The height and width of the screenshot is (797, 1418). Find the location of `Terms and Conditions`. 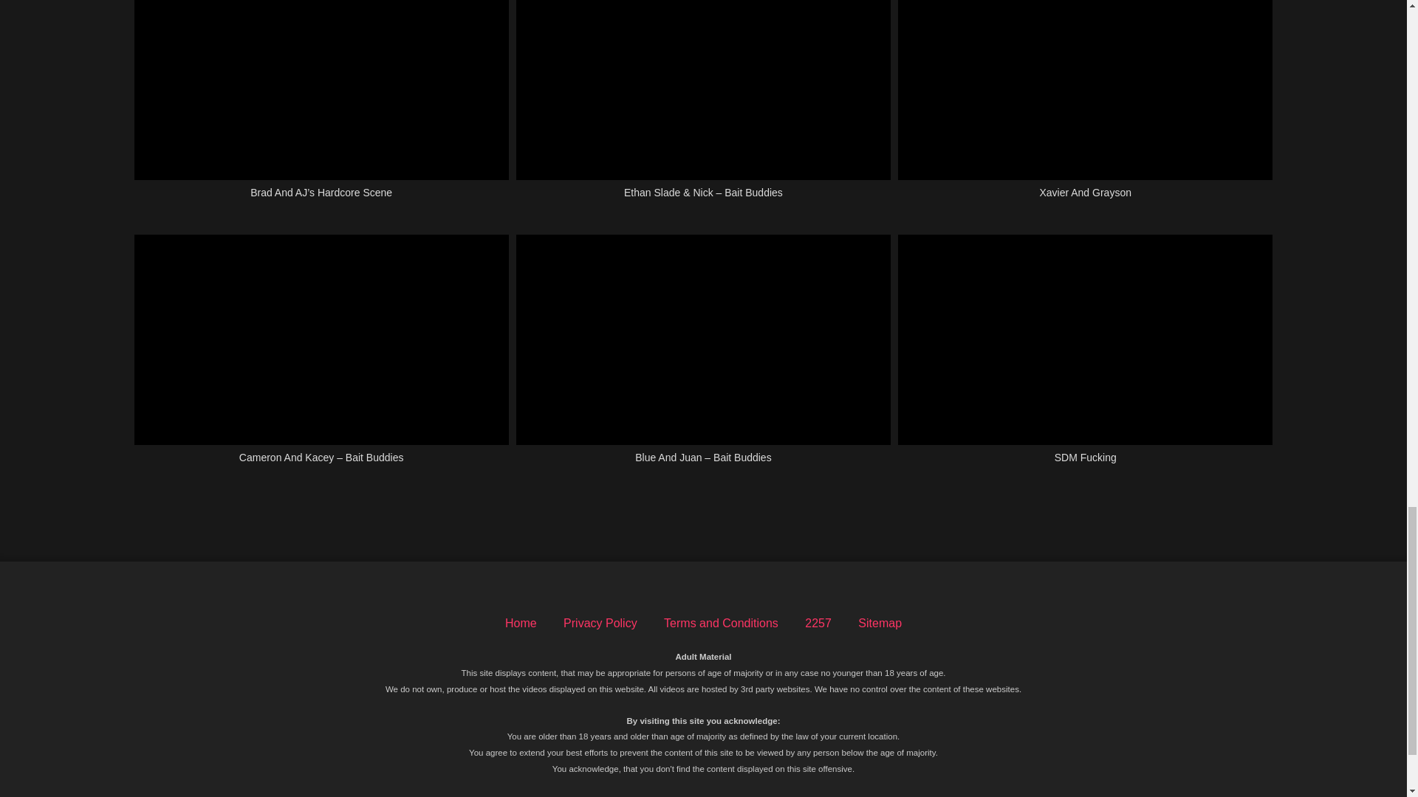

Terms and Conditions is located at coordinates (721, 623).